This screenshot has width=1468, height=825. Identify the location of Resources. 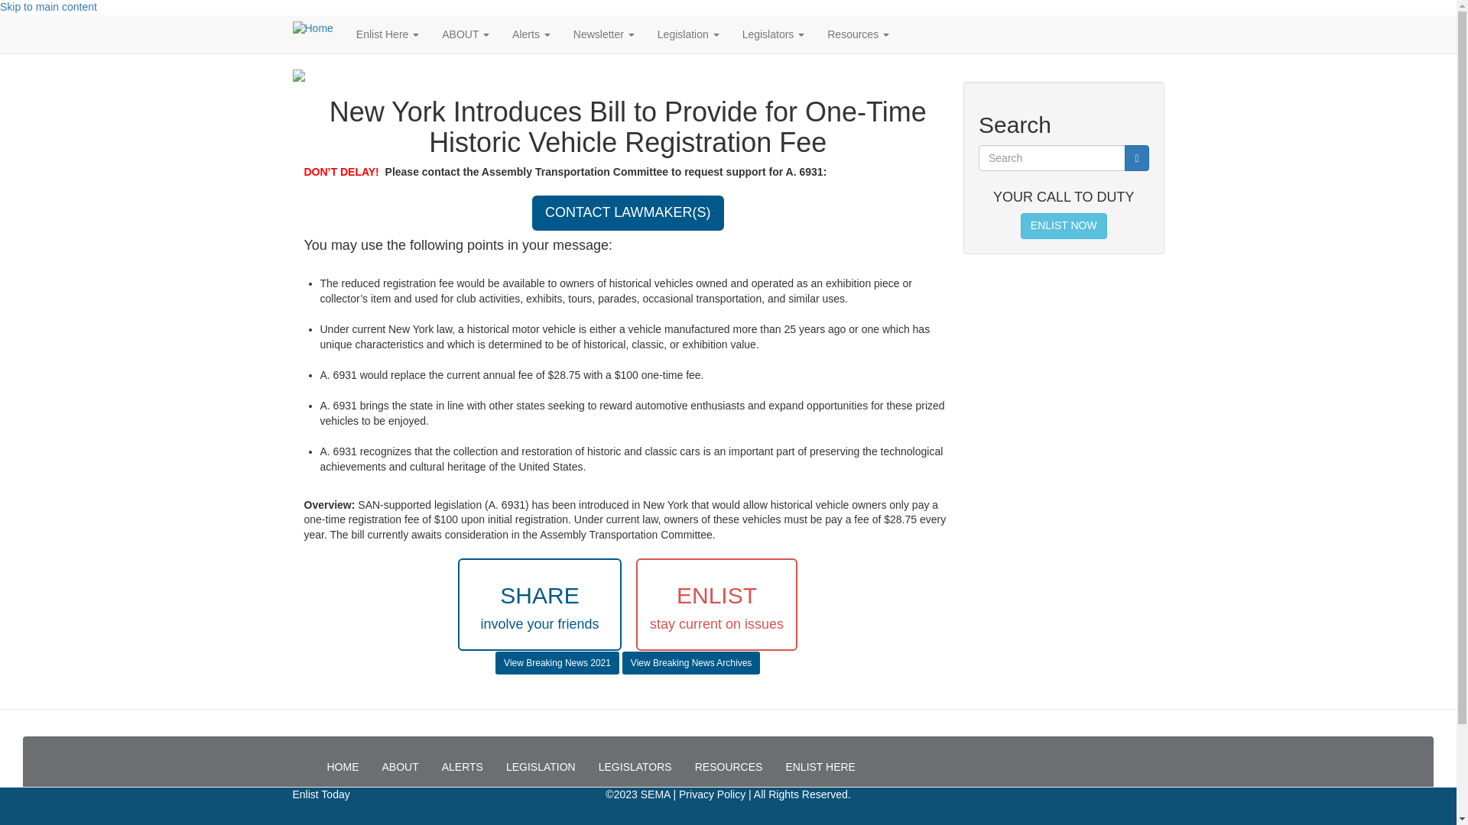
(858, 34).